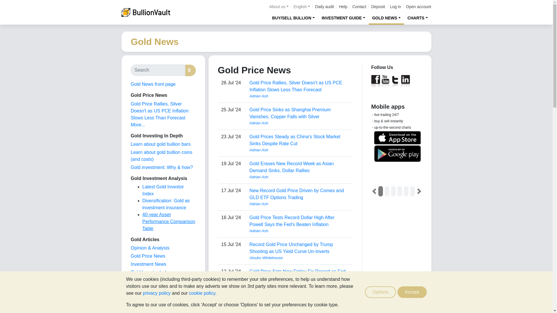 The width and height of the screenshot is (557, 313). I want to click on Contact, so click(359, 7).